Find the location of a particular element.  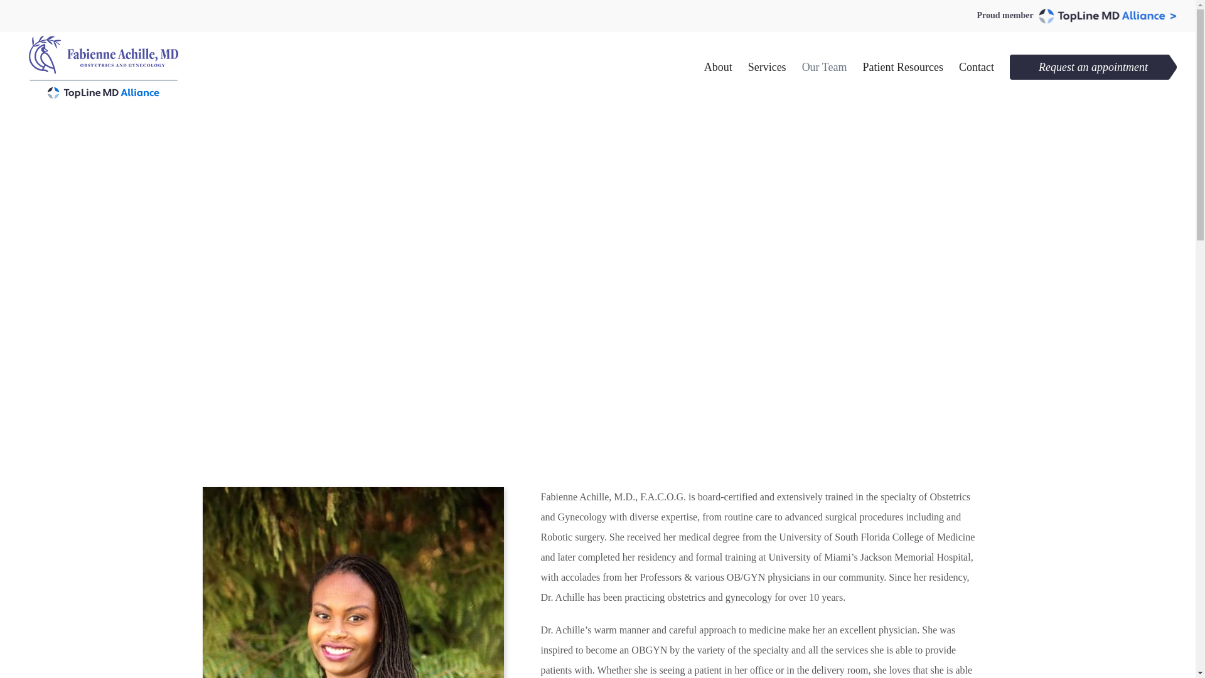

Dr-Achille is located at coordinates (353, 583).